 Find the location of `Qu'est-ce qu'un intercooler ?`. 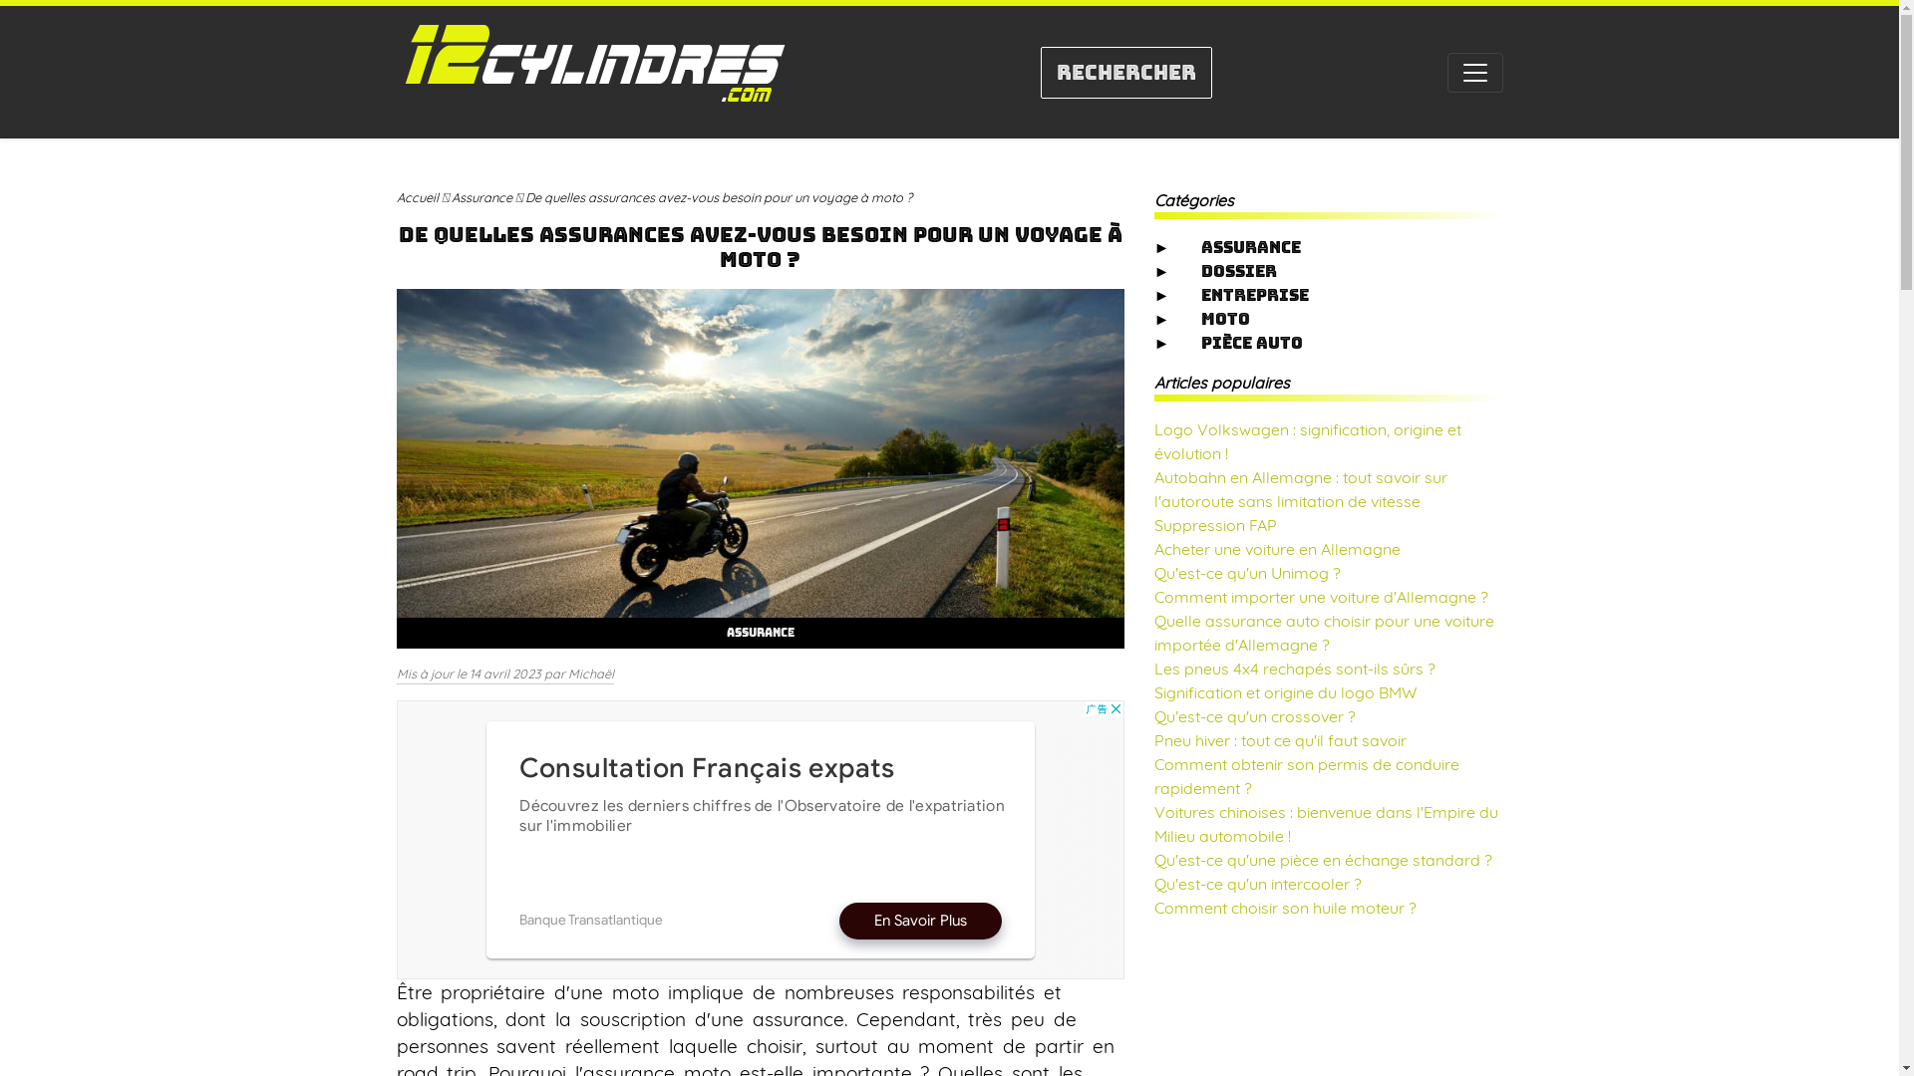

Qu'est-ce qu'un intercooler ? is located at coordinates (1258, 884).